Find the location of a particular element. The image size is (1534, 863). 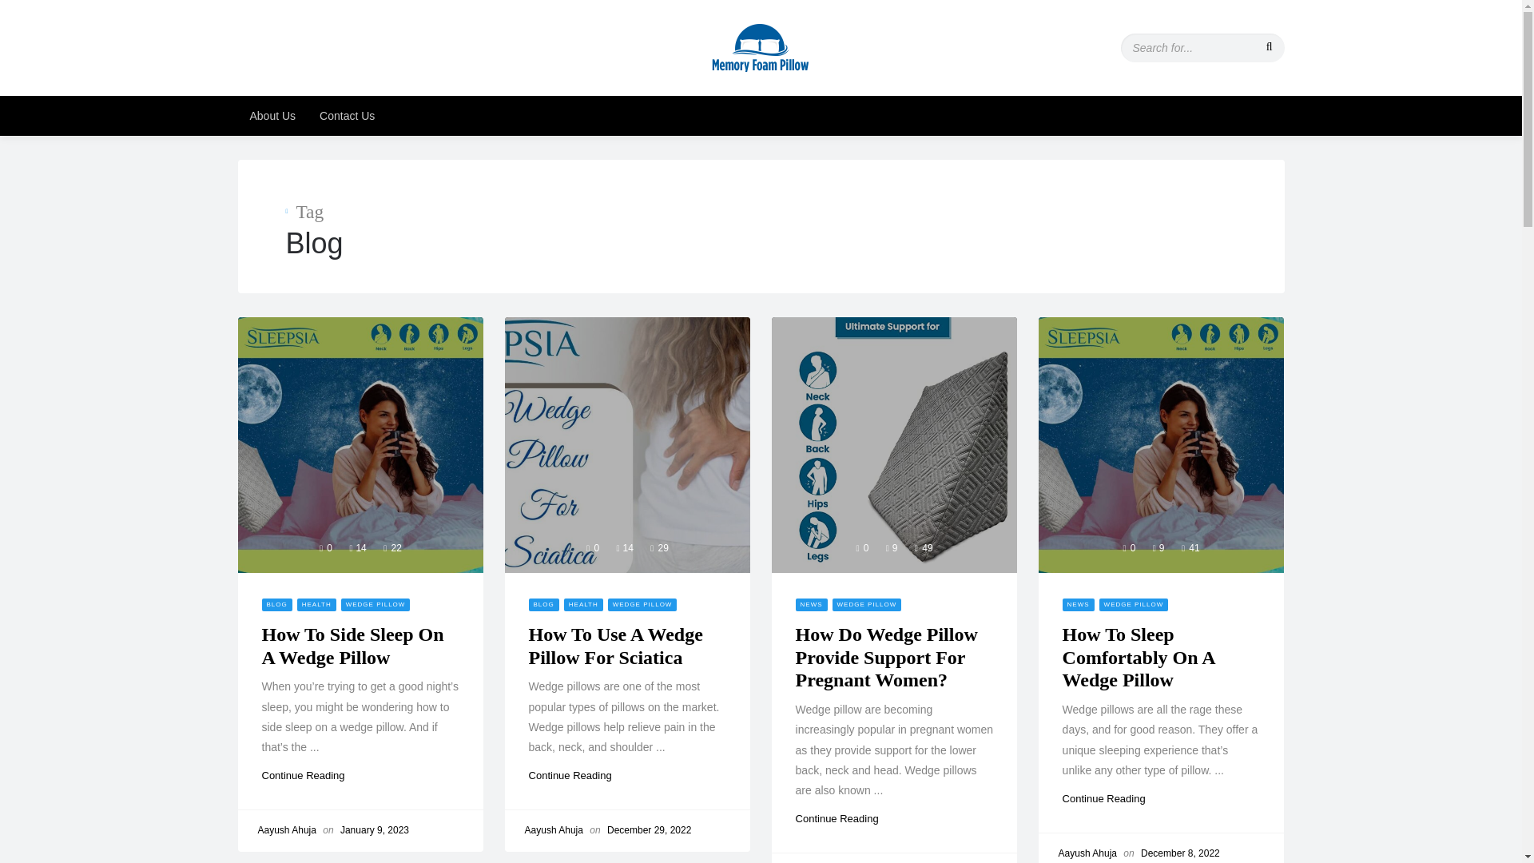

Aayush Ahuja is located at coordinates (286, 830).